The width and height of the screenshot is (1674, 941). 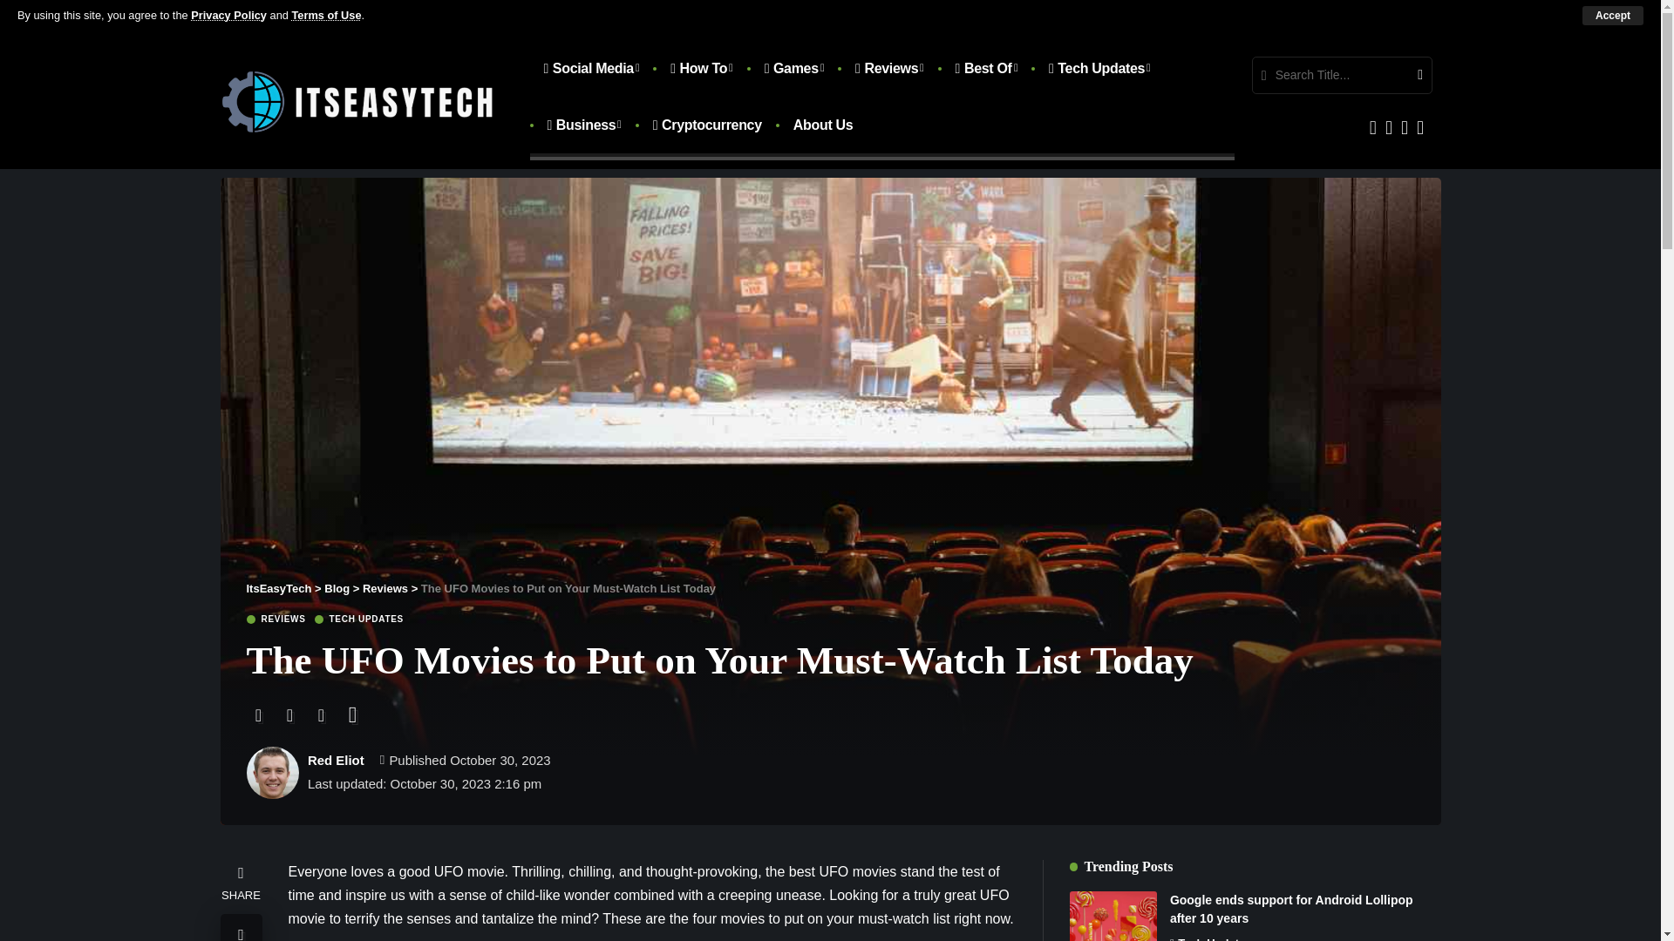 I want to click on Games, so click(x=793, y=68).